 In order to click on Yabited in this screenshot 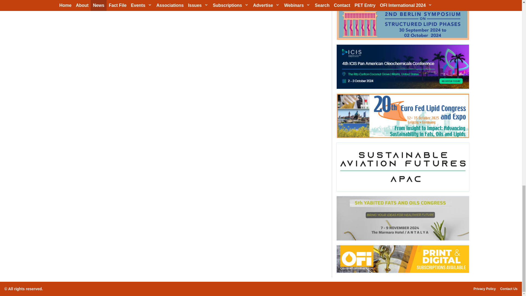, I will do `click(402, 218)`.